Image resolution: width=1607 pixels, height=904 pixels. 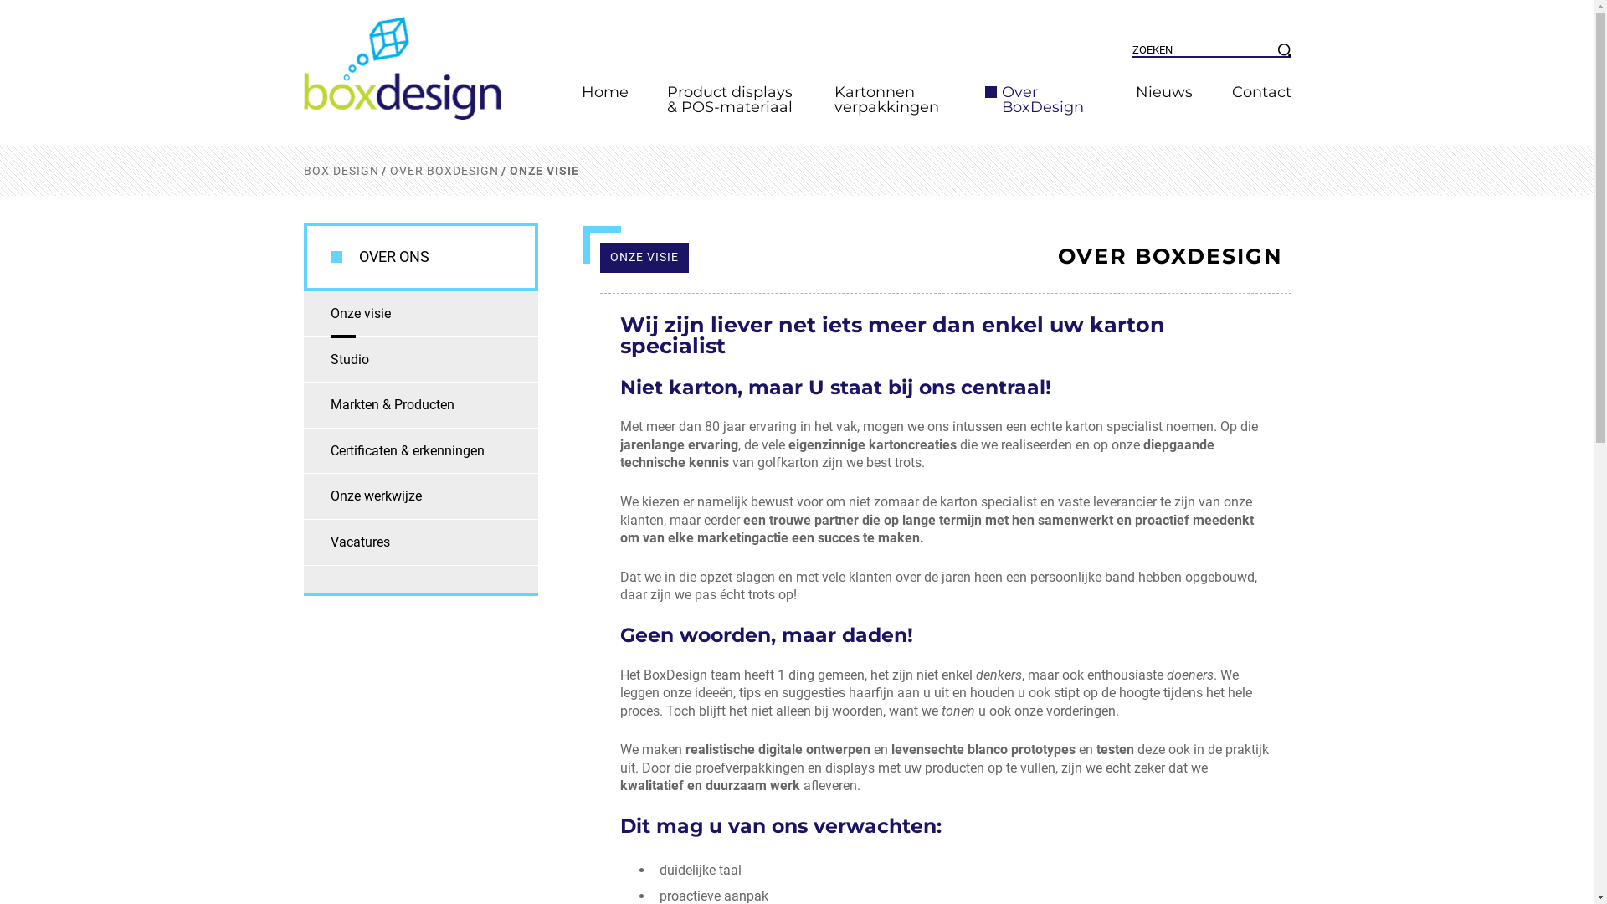 I want to click on BOX DESIGN, so click(x=341, y=171).